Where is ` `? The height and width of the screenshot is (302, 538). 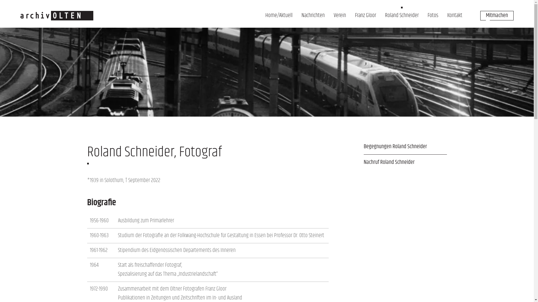   is located at coordinates (265, 25).